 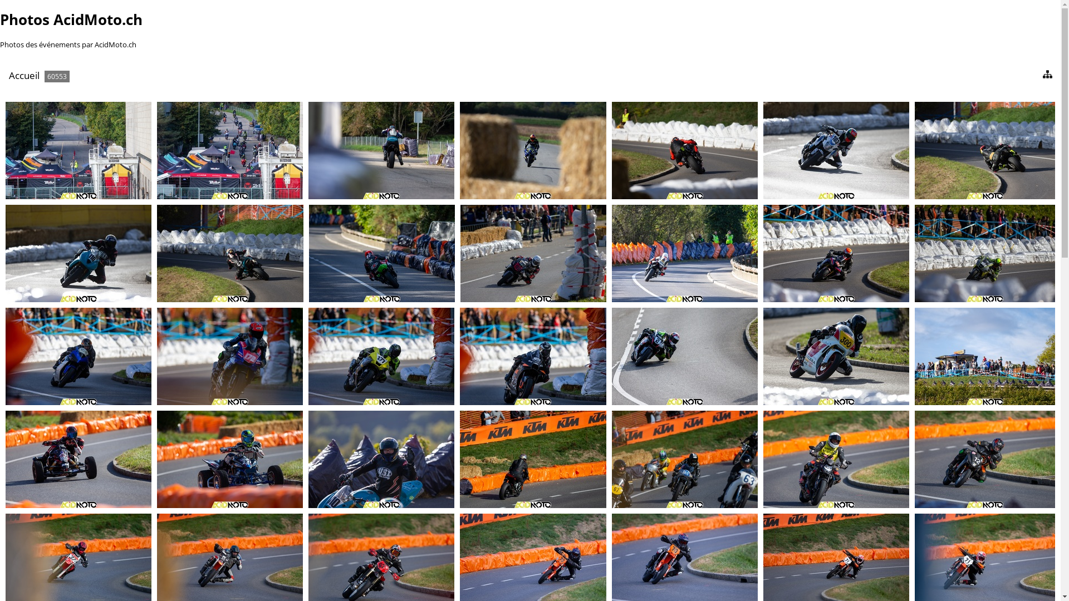 What do you see at coordinates (230, 459) in the screenshot?
I see `15102023- V6Q1916 (10 visites)` at bounding box center [230, 459].